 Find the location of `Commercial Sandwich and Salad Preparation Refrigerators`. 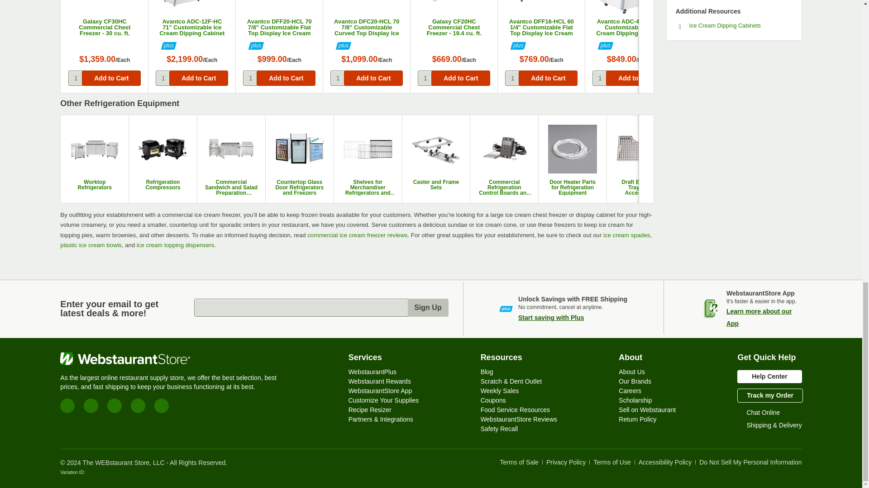

Commercial Sandwich and Salad Preparation Refrigerators is located at coordinates (231, 188).